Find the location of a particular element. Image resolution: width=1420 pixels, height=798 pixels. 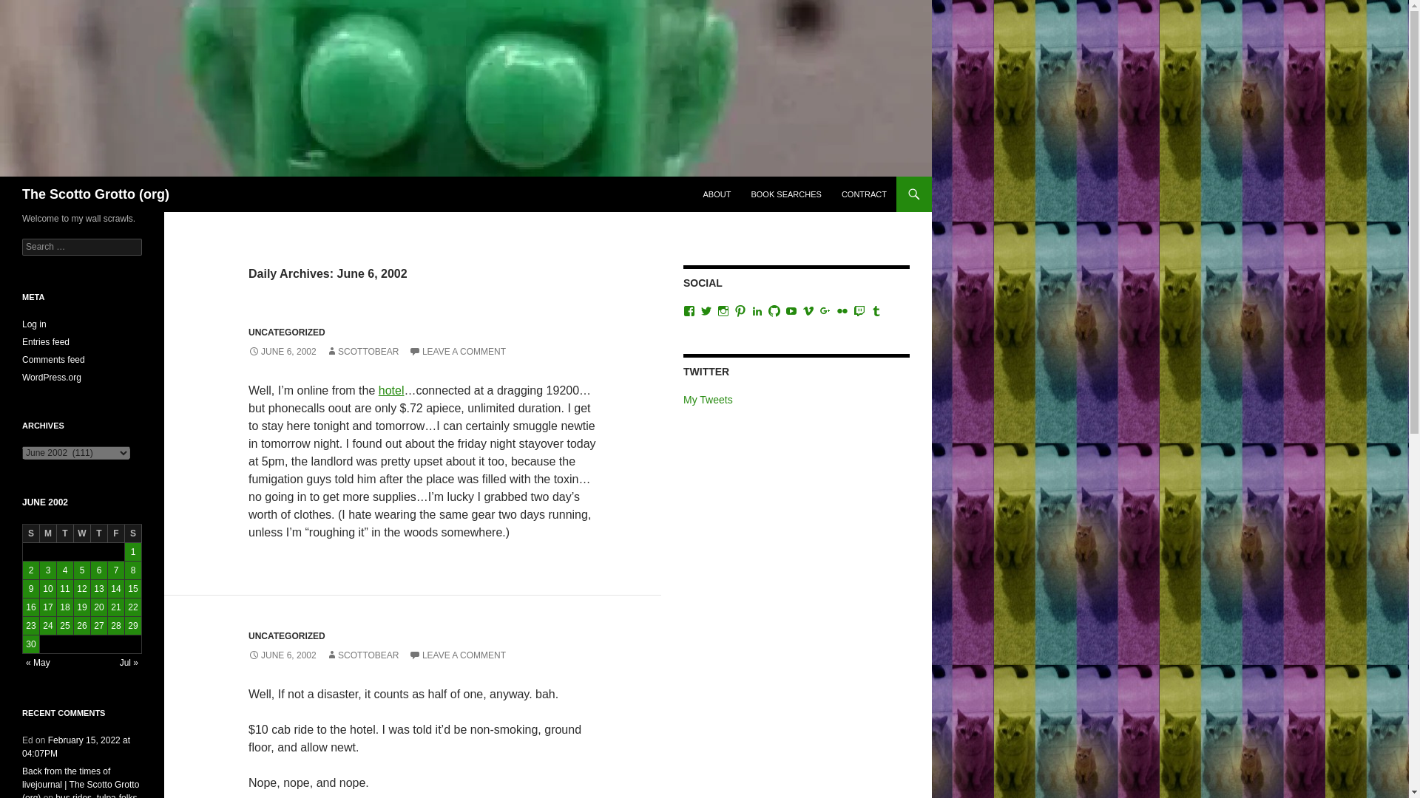

hotel is located at coordinates (392, 390).